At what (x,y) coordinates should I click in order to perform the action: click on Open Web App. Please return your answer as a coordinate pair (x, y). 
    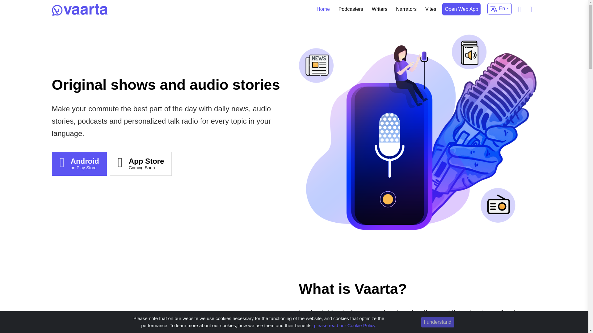
    Looking at the image, I should click on (461, 9).